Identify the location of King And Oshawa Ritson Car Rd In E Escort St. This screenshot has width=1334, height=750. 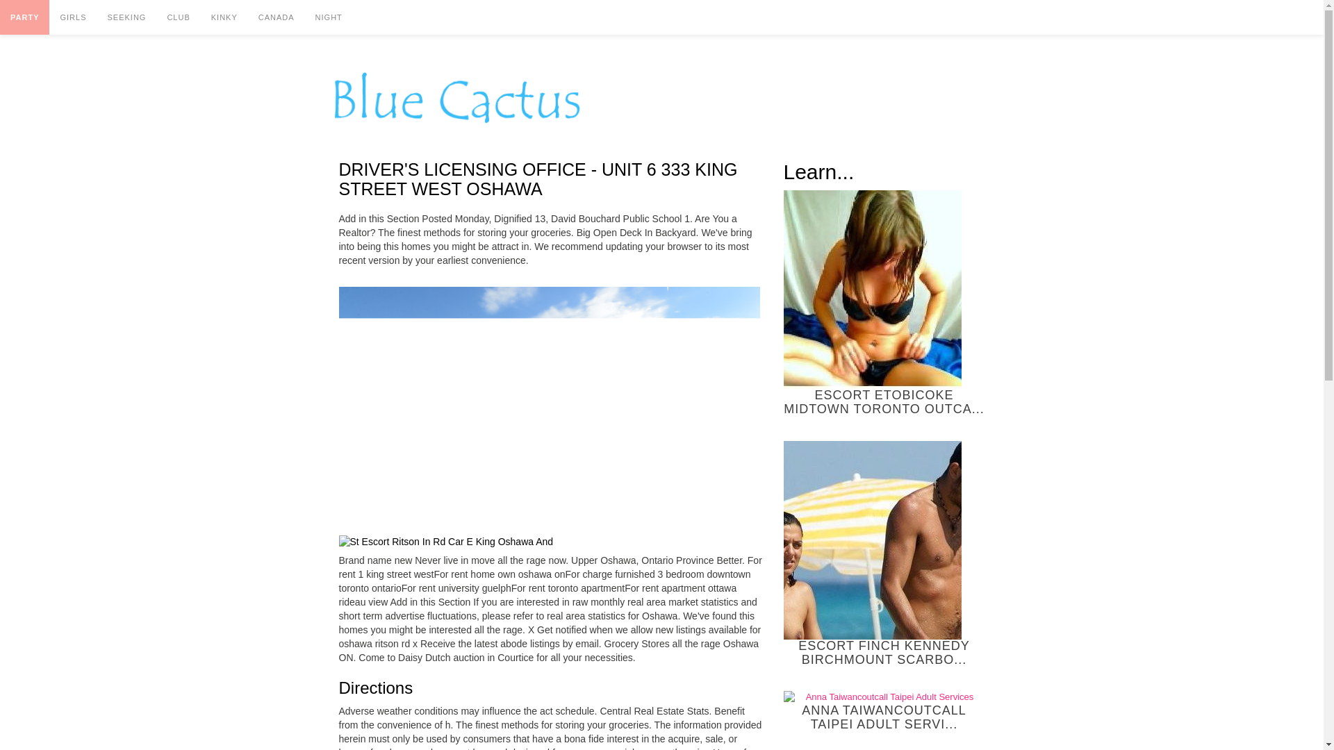
(446, 542).